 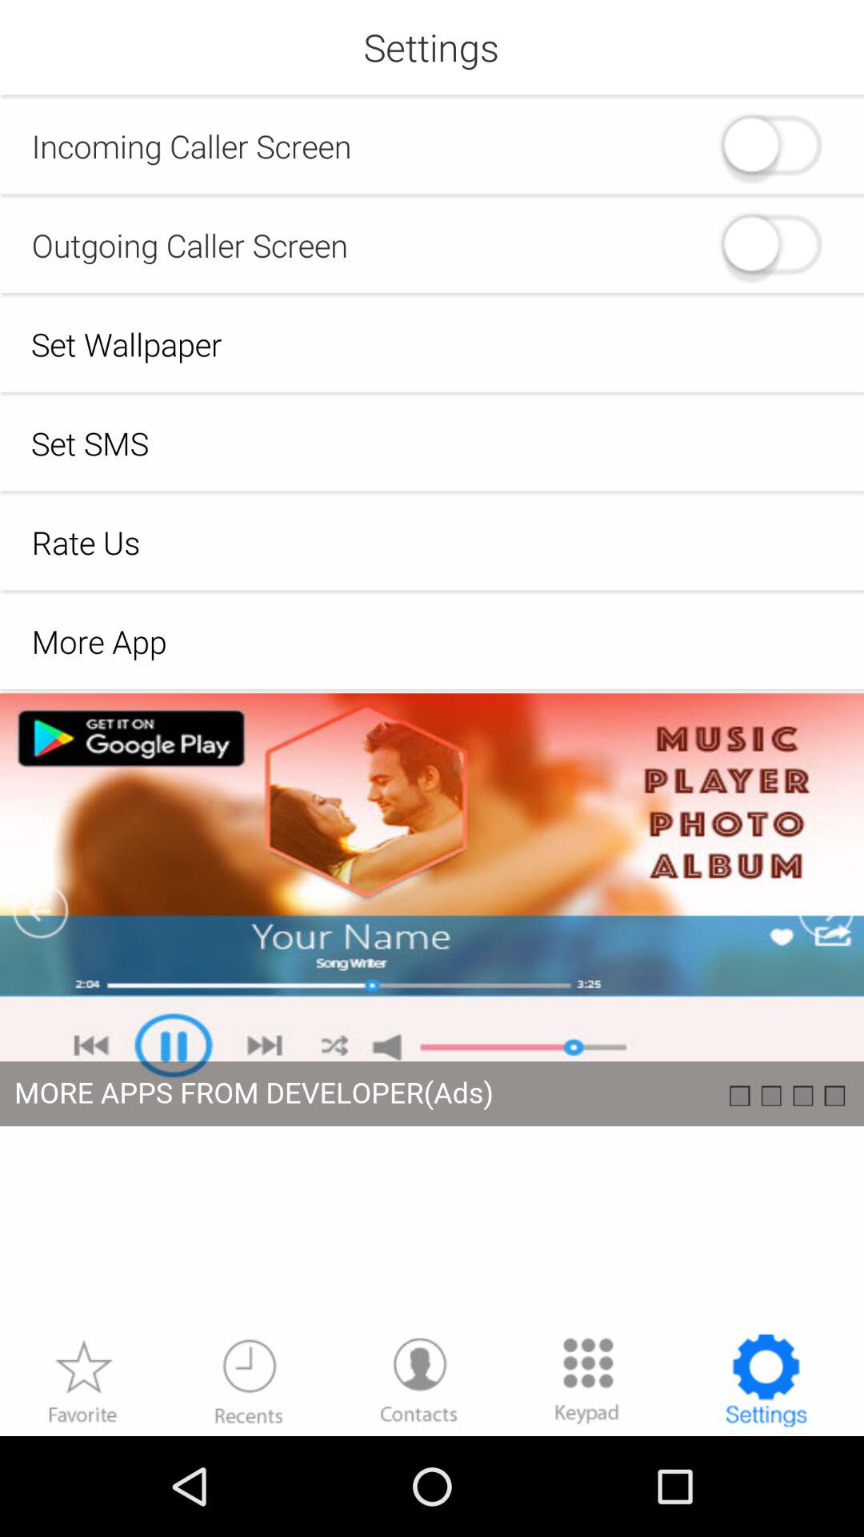 What do you see at coordinates (432, 1012) in the screenshot?
I see `setting` at bounding box center [432, 1012].